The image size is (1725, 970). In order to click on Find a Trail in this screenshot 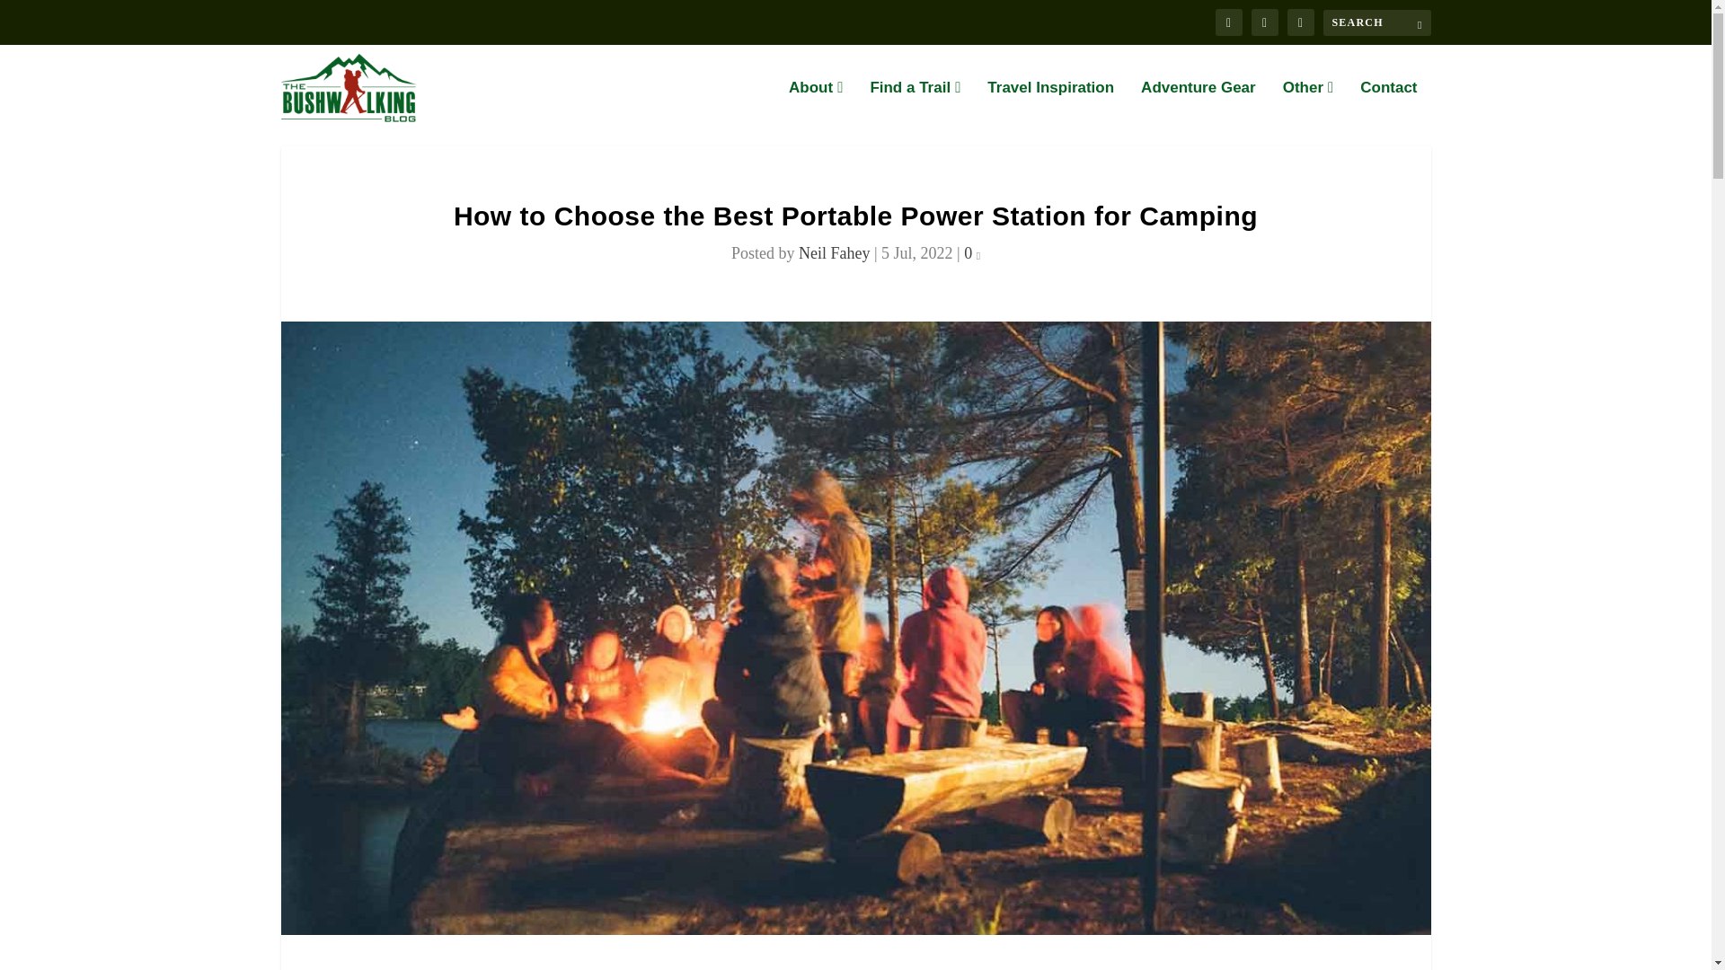, I will do `click(915, 104)`.